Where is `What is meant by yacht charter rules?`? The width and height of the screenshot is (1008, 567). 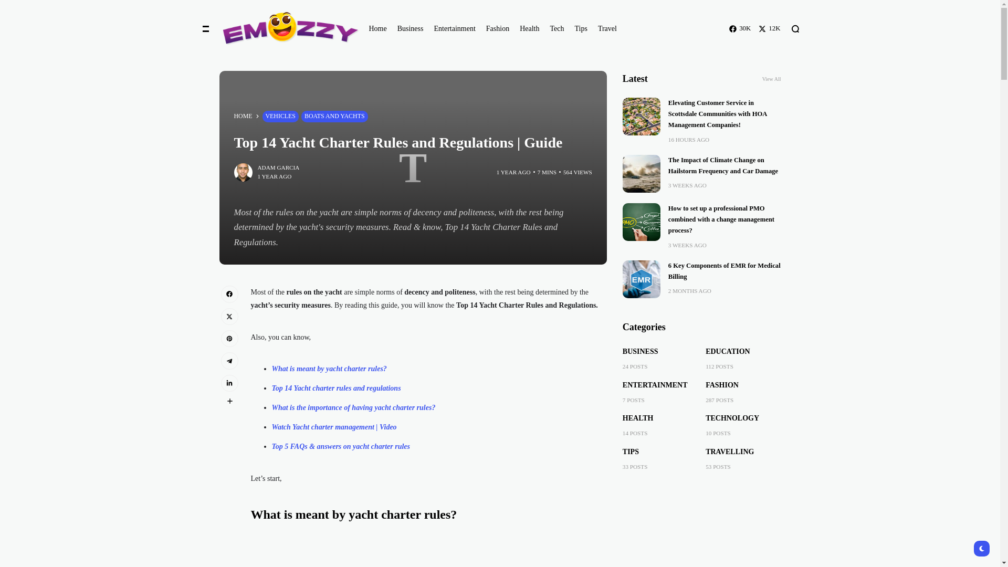
What is meant by yacht charter rules? is located at coordinates (330, 369).